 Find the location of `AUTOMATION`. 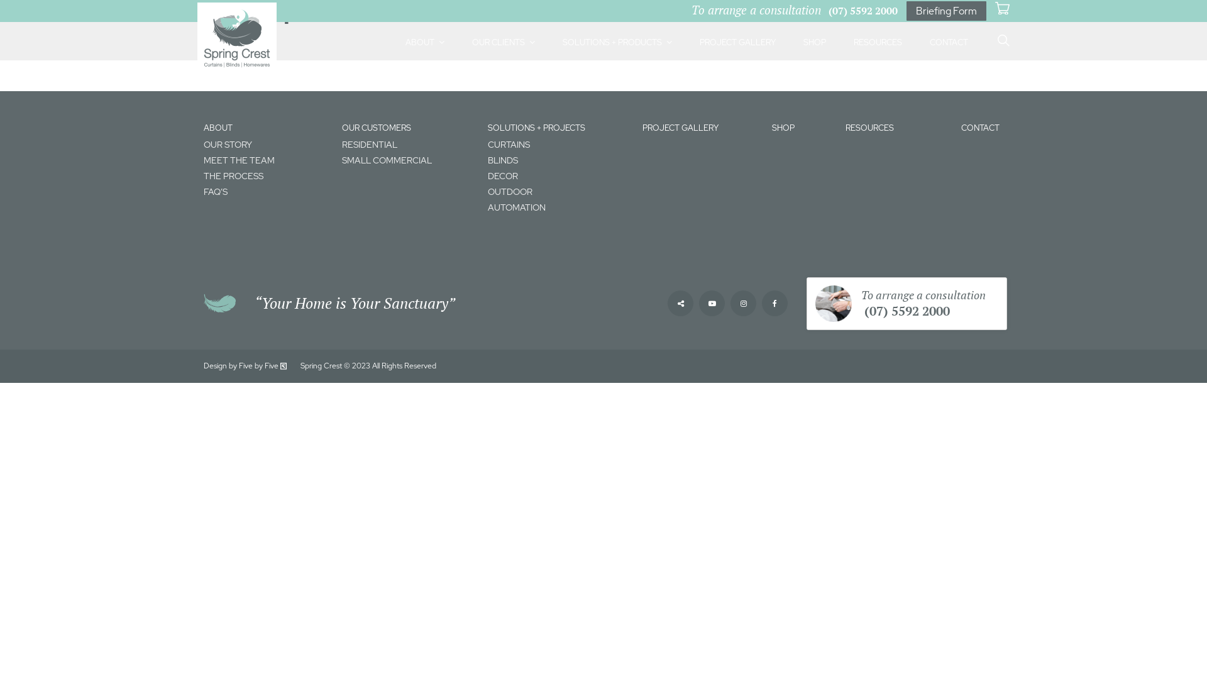

AUTOMATION is located at coordinates (558, 207).